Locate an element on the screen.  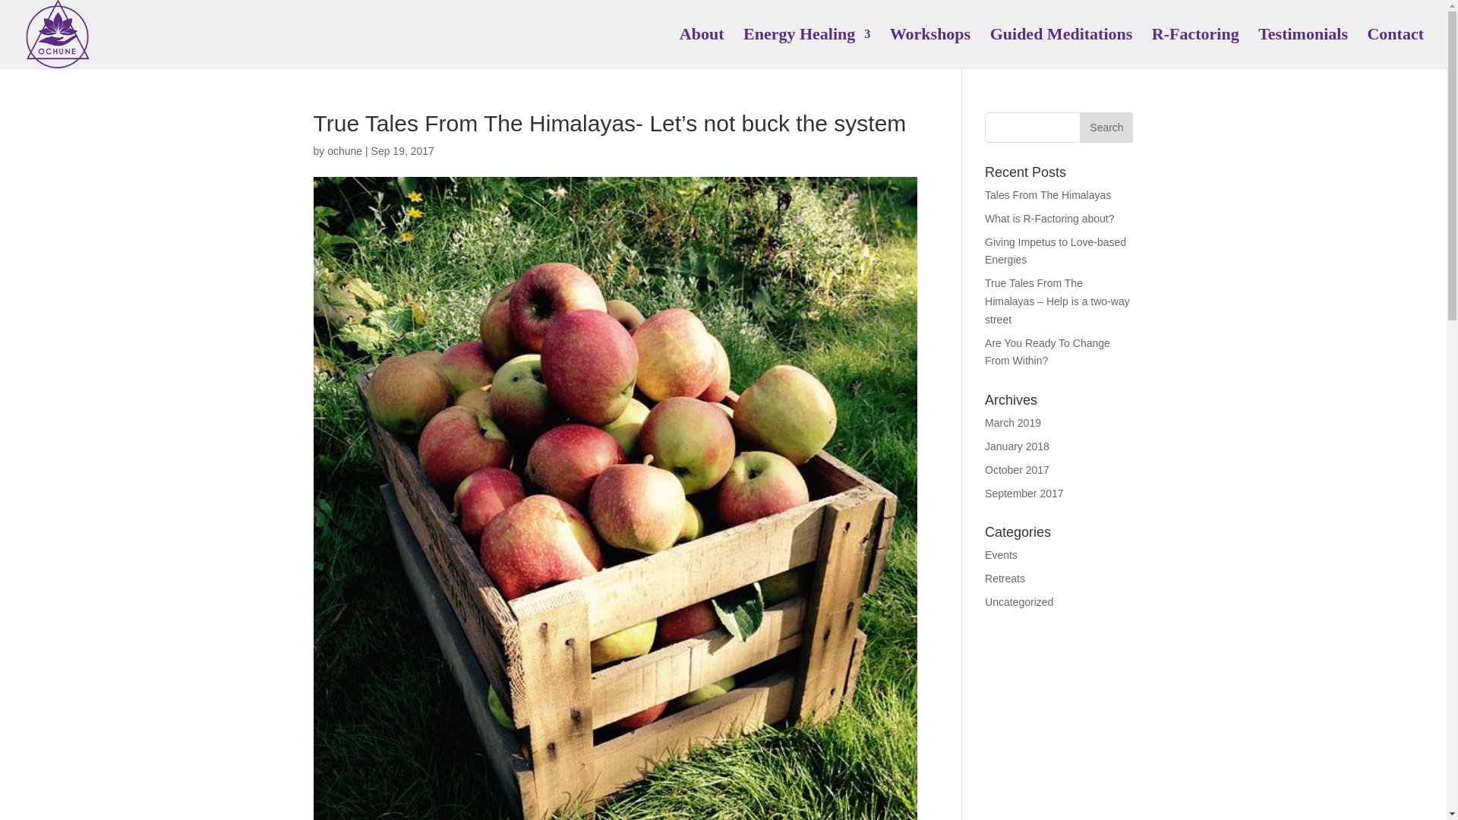
September 2017 is located at coordinates (1024, 493).